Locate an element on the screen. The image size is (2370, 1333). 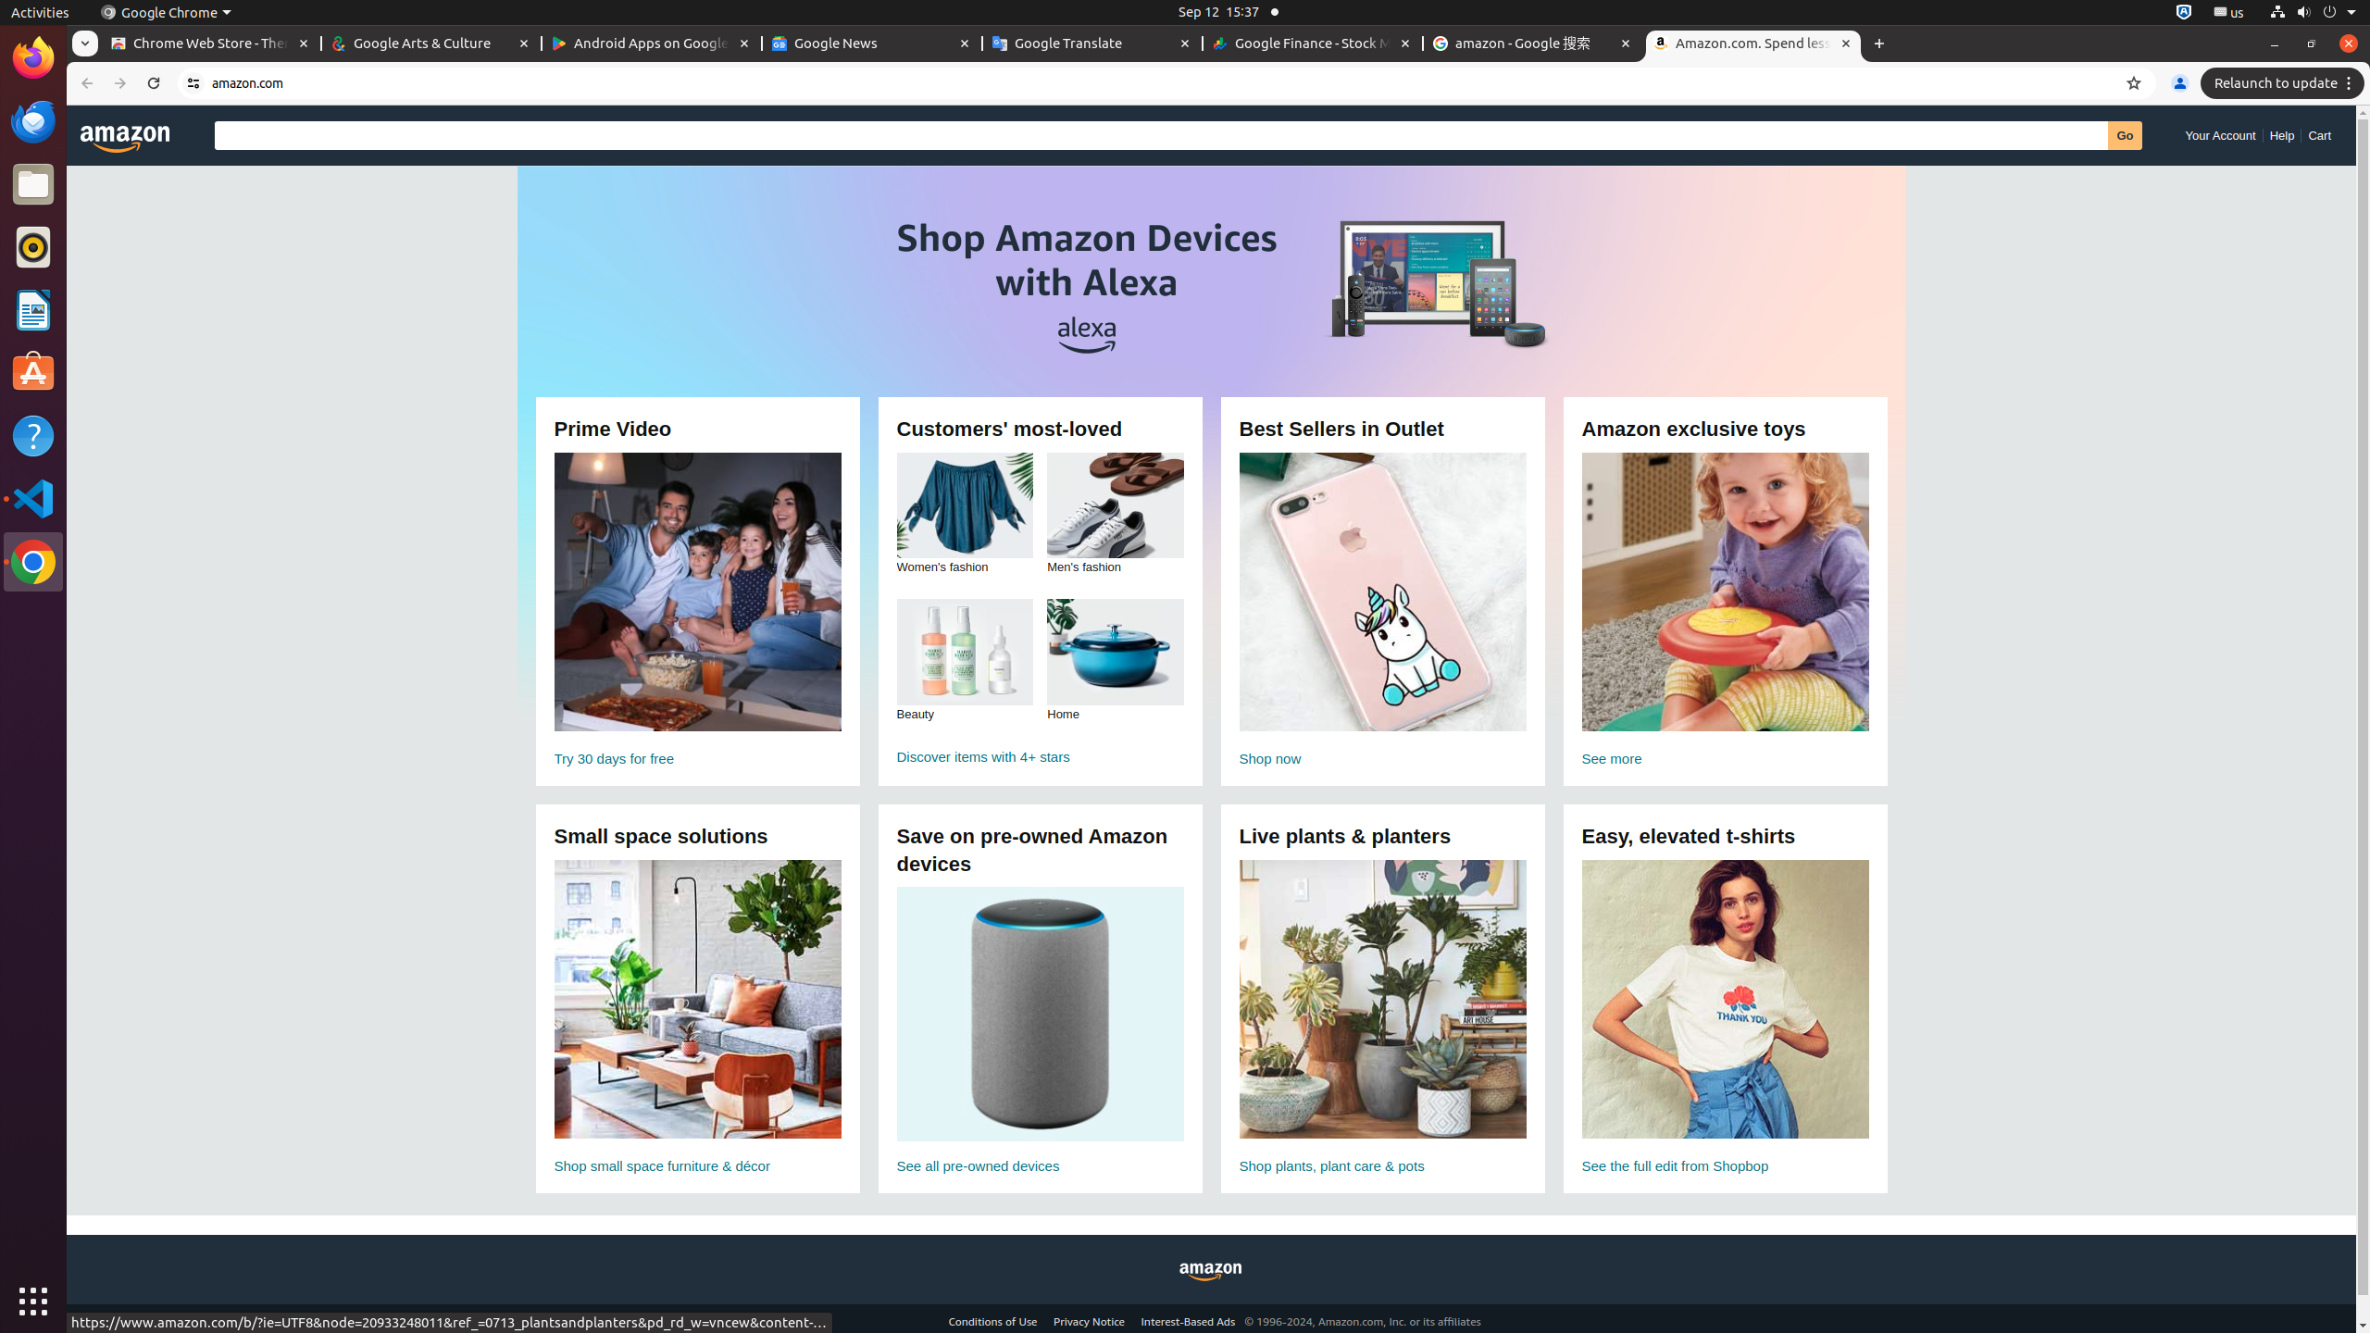
Relaunch to update is located at coordinates (2285, 83).